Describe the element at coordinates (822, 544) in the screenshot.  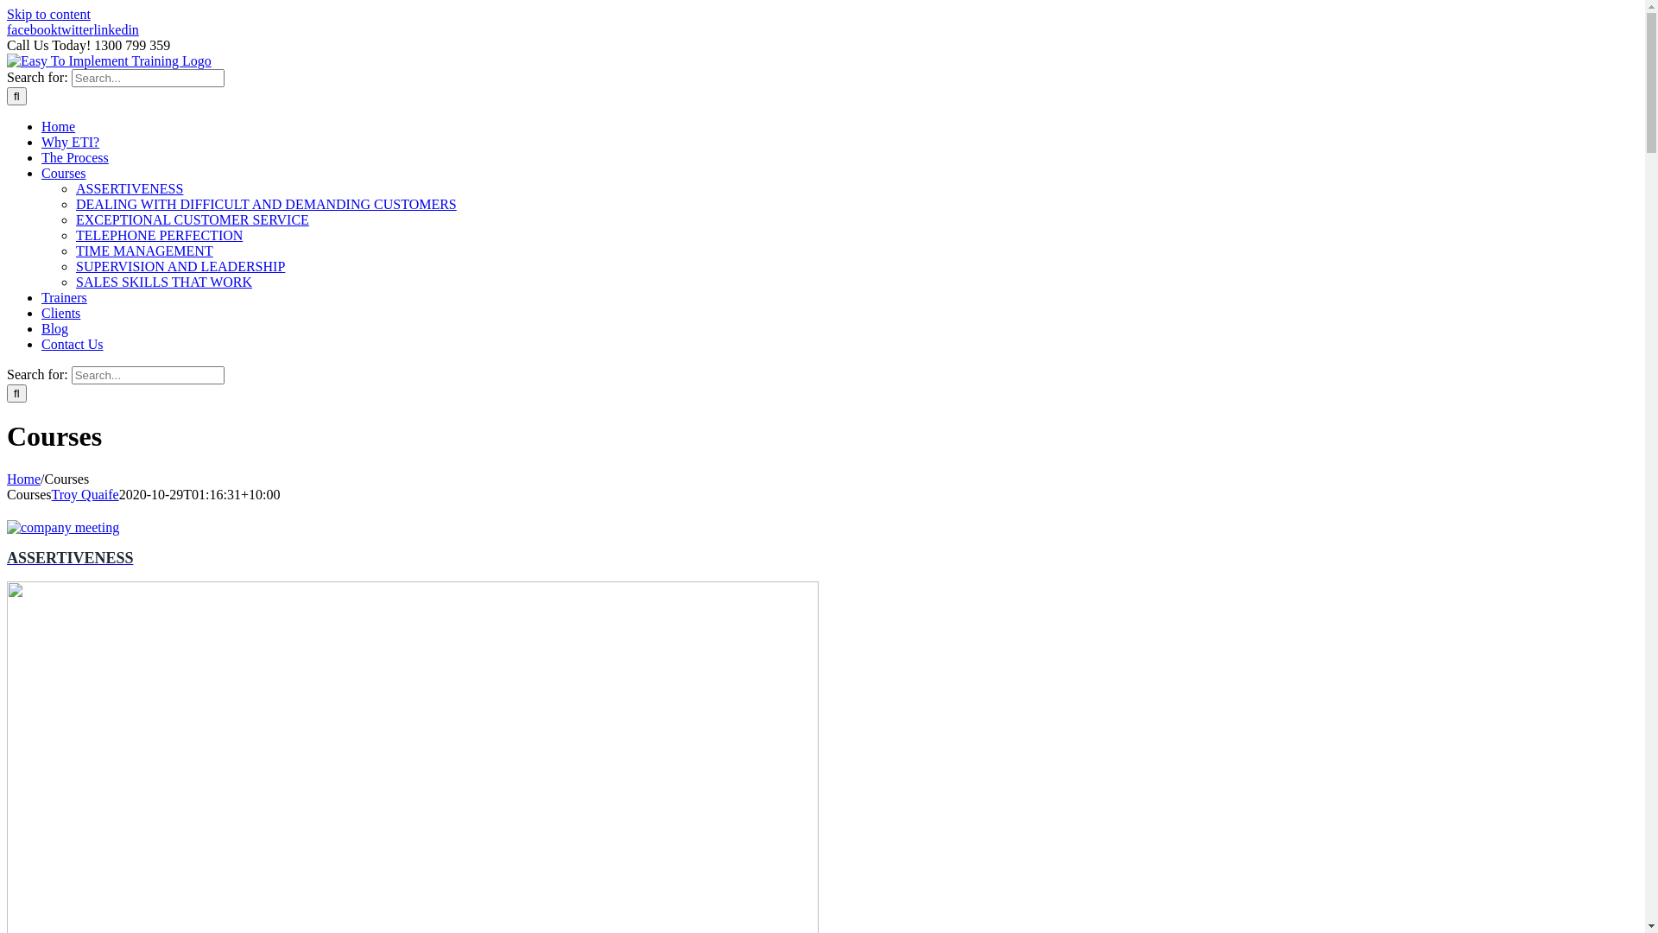
I see `ASSERTIVENESS` at that location.